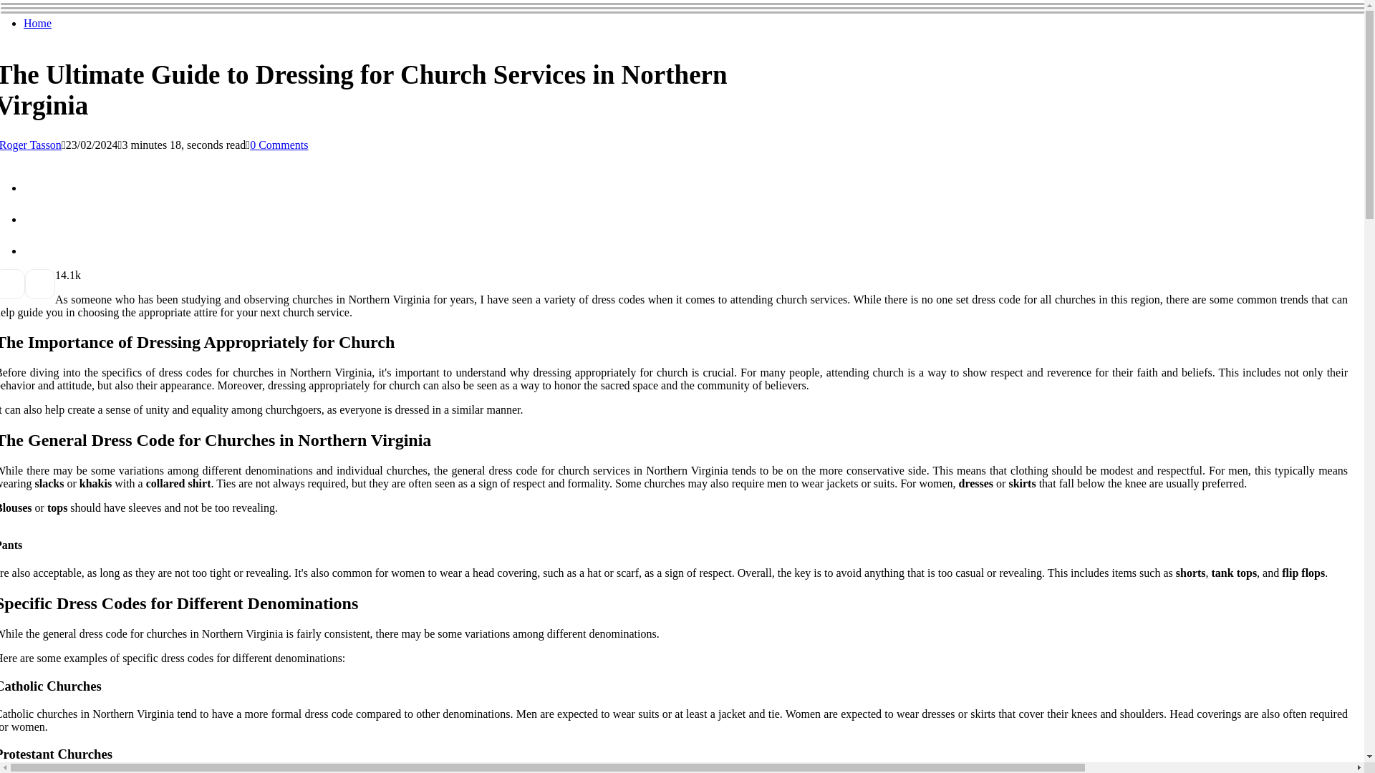 Image resolution: width=1375 pixels, height=773 pixels. I want to click on Home, so click(37, 23).